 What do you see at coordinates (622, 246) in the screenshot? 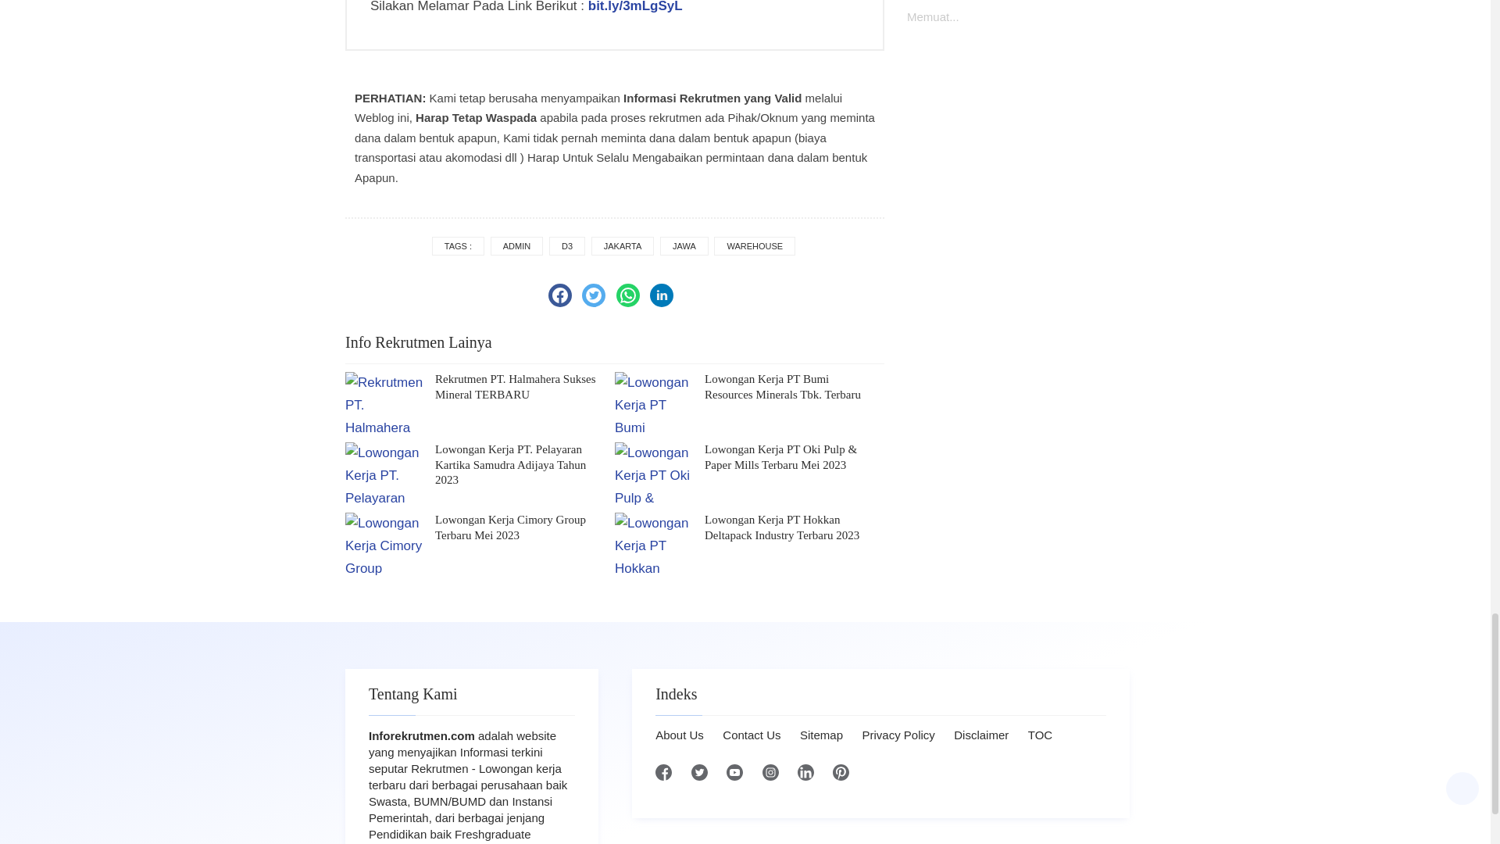
I see `JAKARTA` at bounding box center [622, 246].